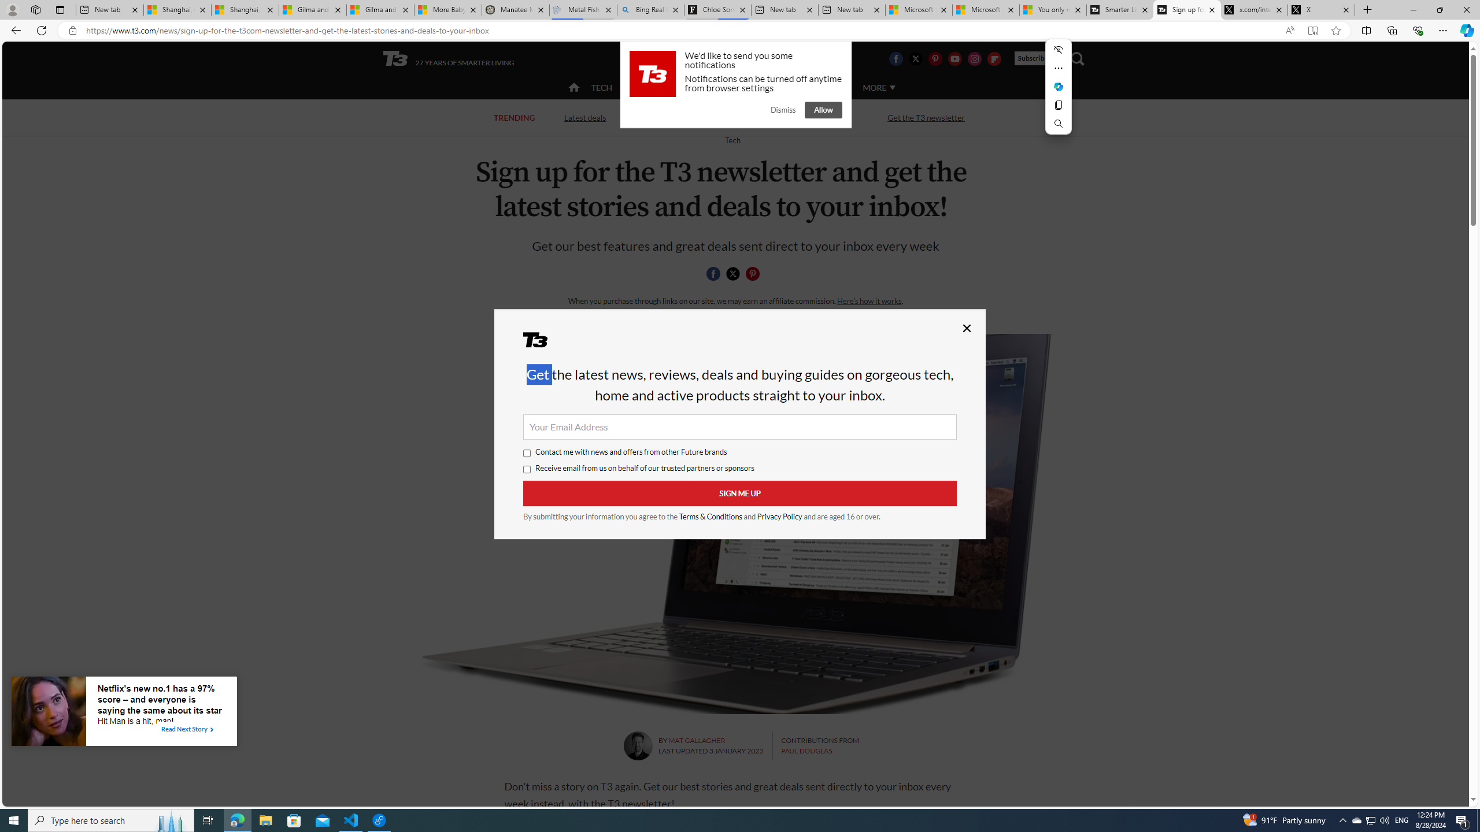  Describe the element at coordinates (926, 117) in the screenshot. I see `Get the T3 newsletter` at that location.